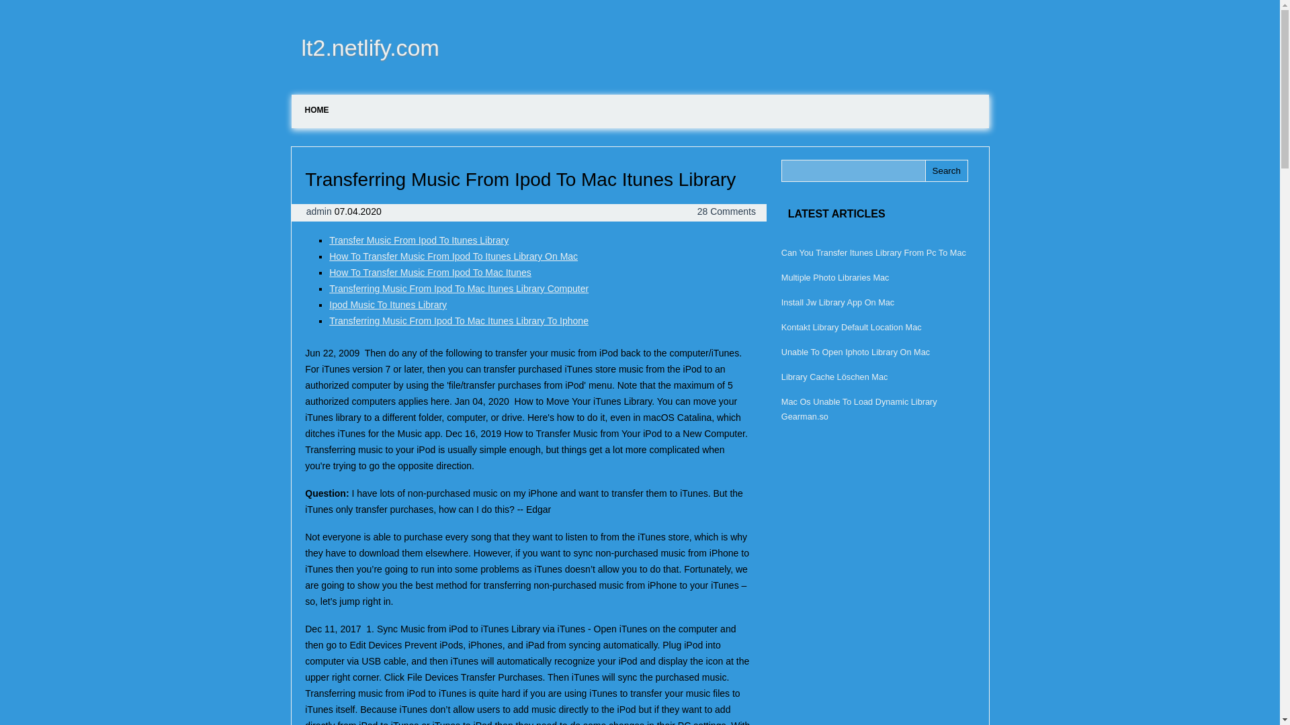 The width and height of the screenshot is (1290, 725). I want to click on Search, so click(946, 171).